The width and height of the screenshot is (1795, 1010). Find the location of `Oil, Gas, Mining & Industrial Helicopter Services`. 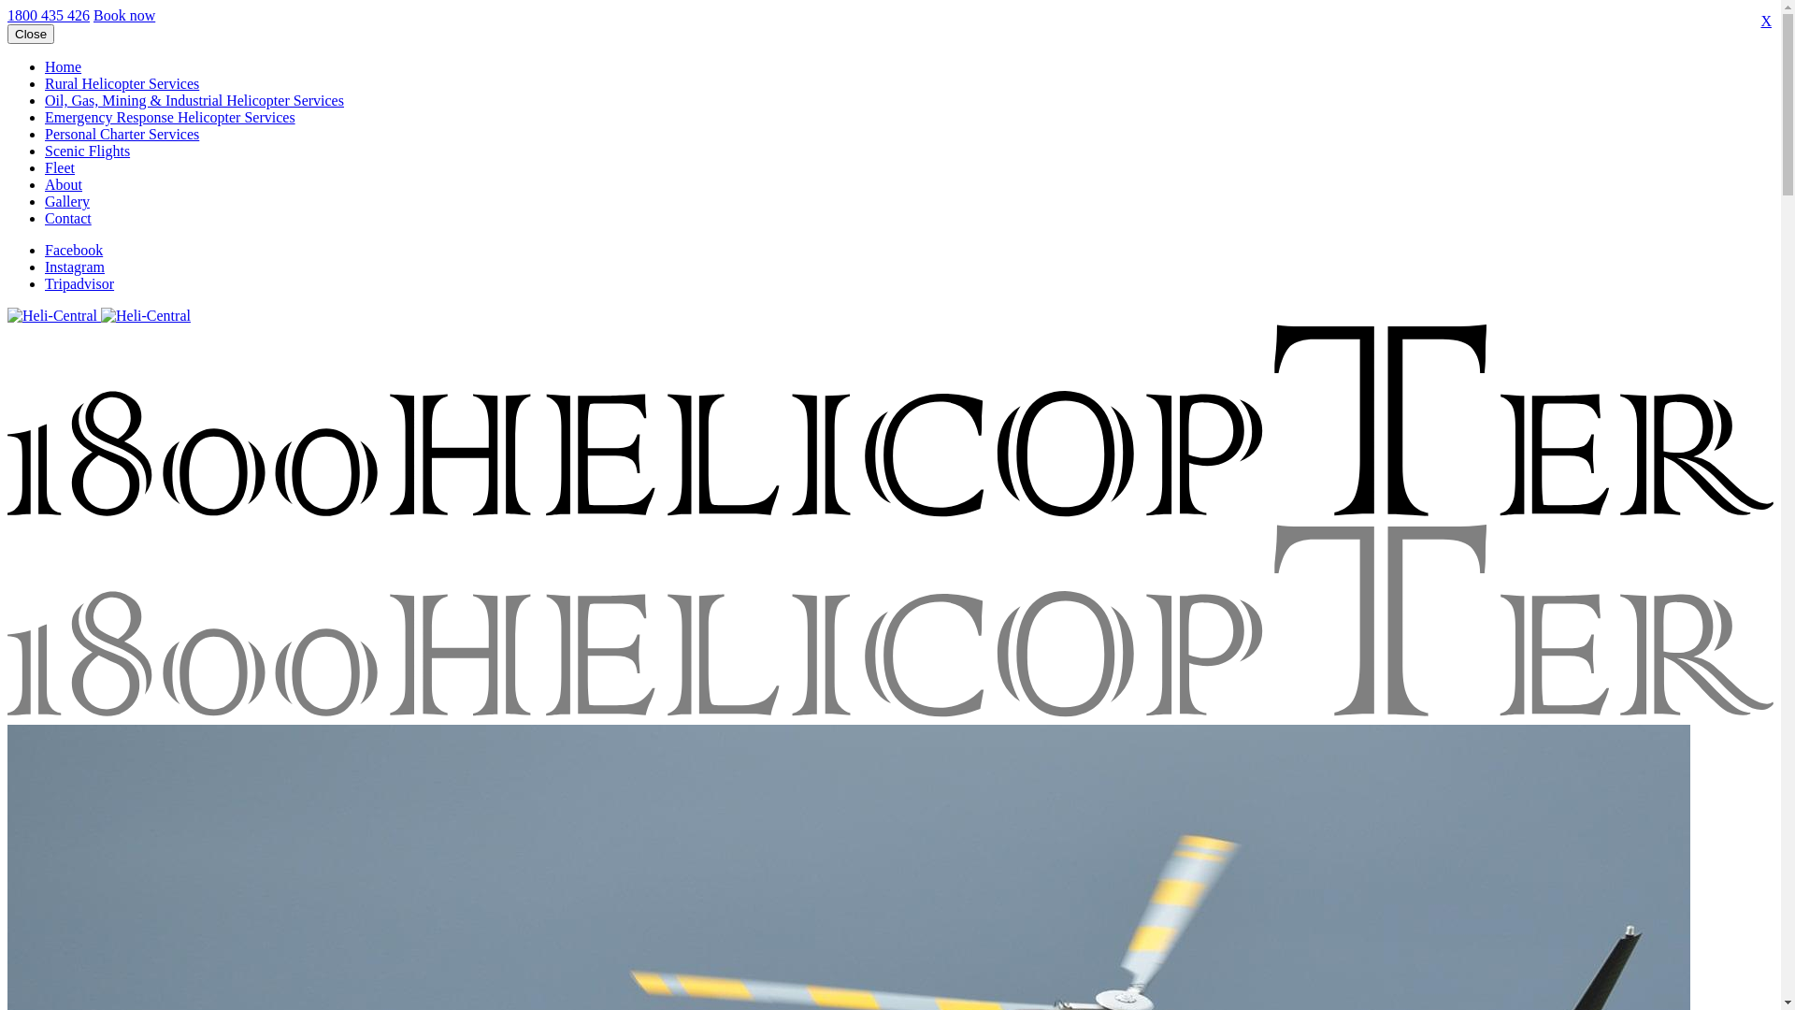

Oil, Gas, Mining & Industrial Helicopter Services is located at coordinates (194, 101).